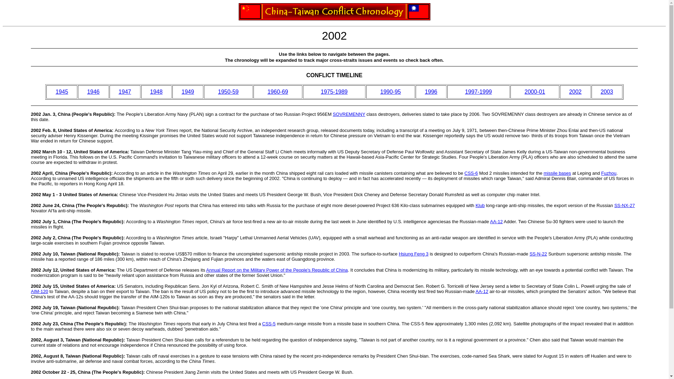 This screenshot has height=379, width=674. Describe the element at coordinates (607, 92) in the screenshot. I see `2003` at that location.